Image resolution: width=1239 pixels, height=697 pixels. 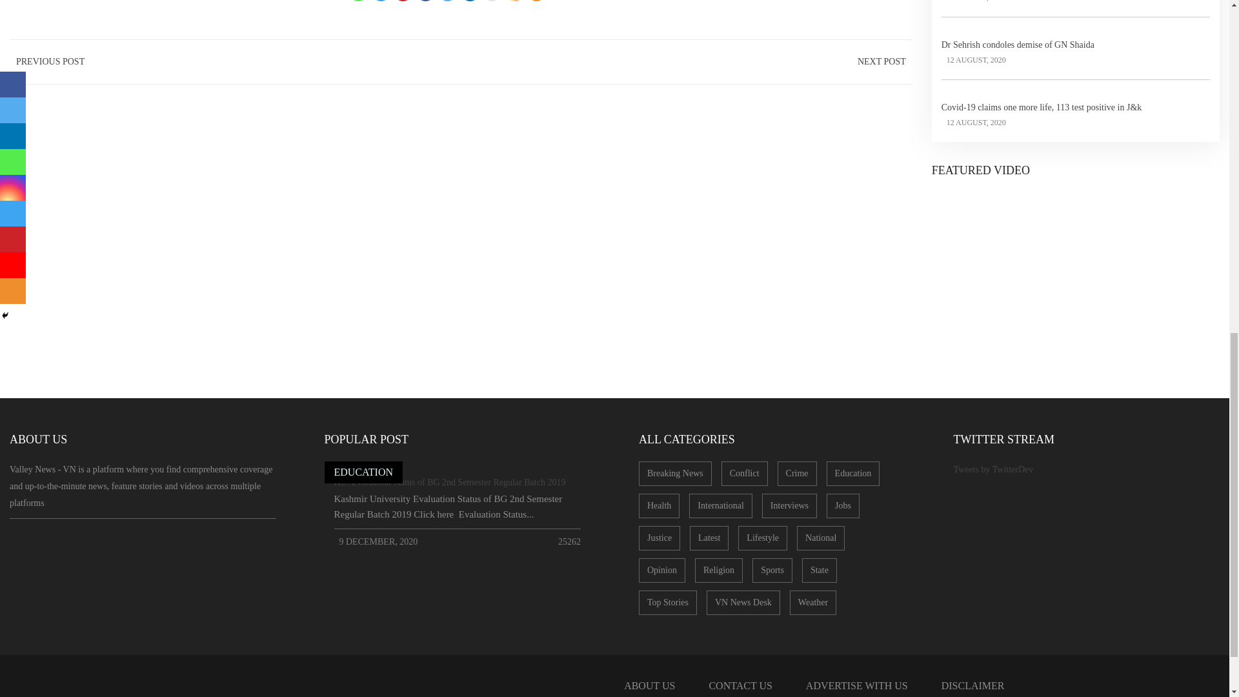 I want to click on Weather, so click(x=813, y=602).